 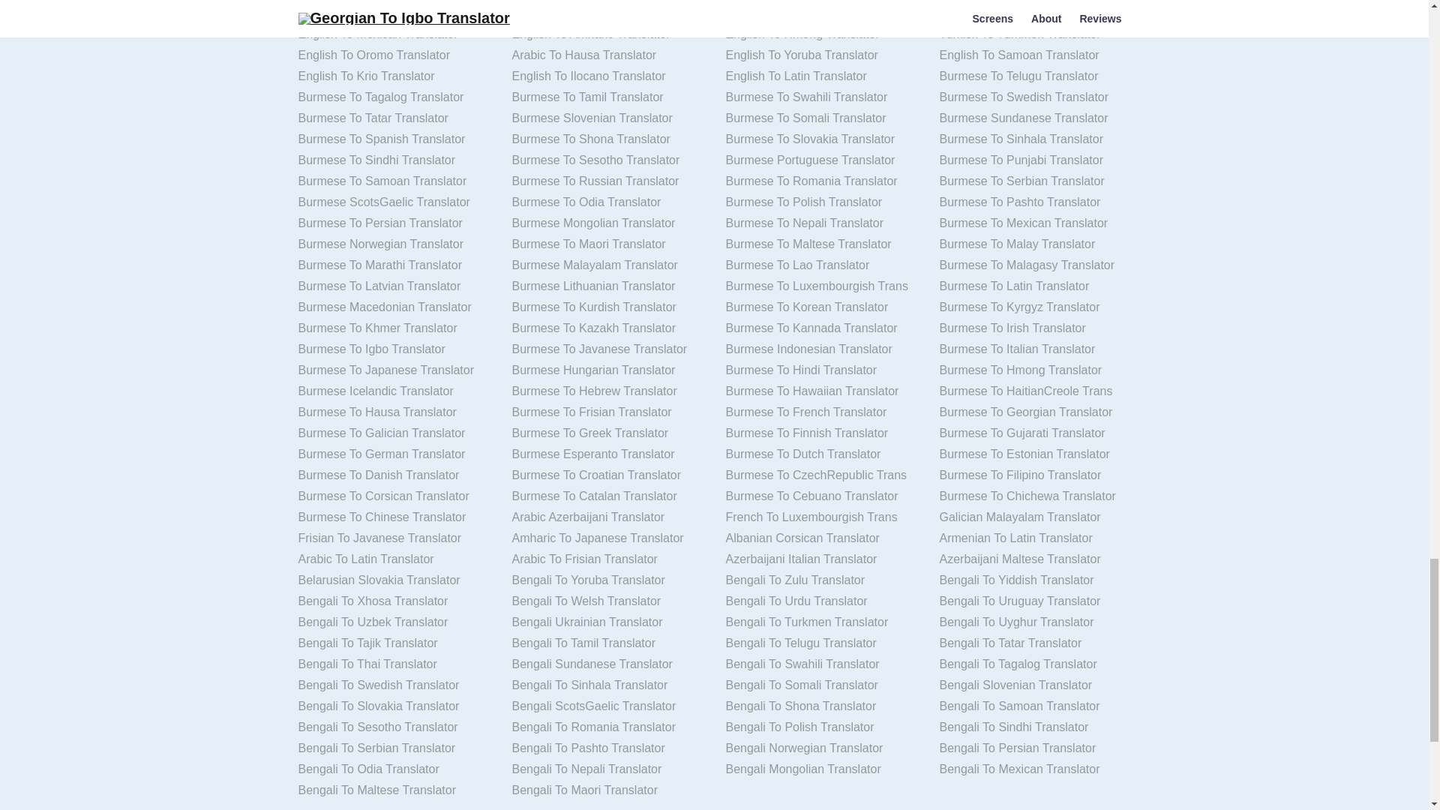 I want to click on English To Amharic Translator, so click(x=607, y=34).